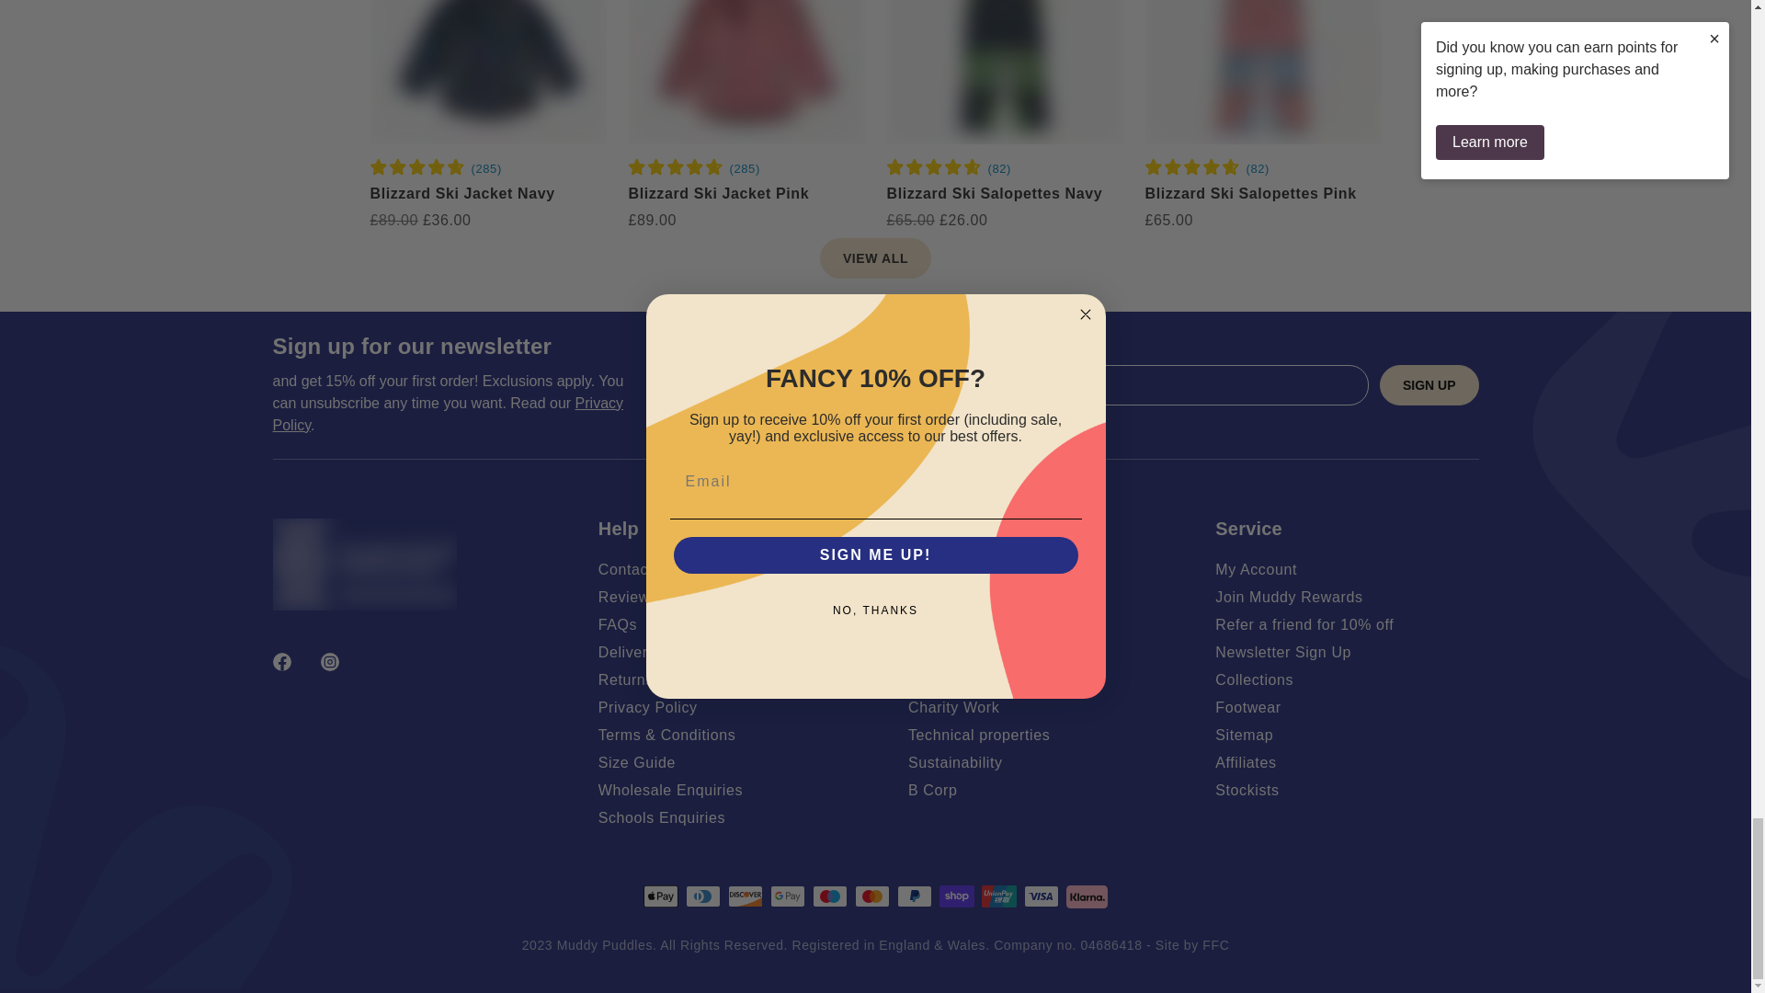 Image resolution: width=1765 pixels, height=993 pixels. I want to click on Privacy Policy, so click(447, 414).